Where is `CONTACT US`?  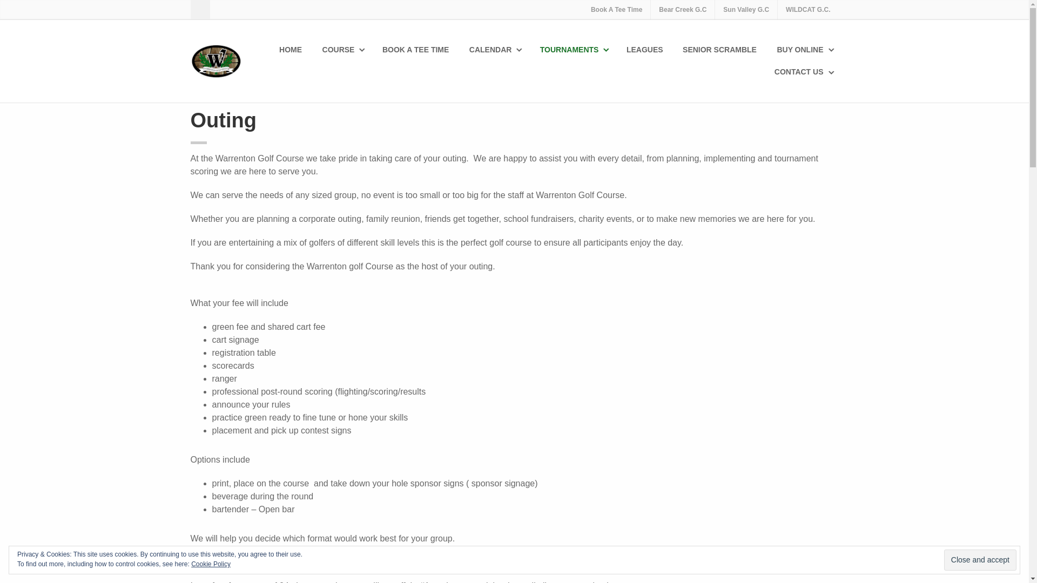
CONTACT US is located at coordinates (804, 72).